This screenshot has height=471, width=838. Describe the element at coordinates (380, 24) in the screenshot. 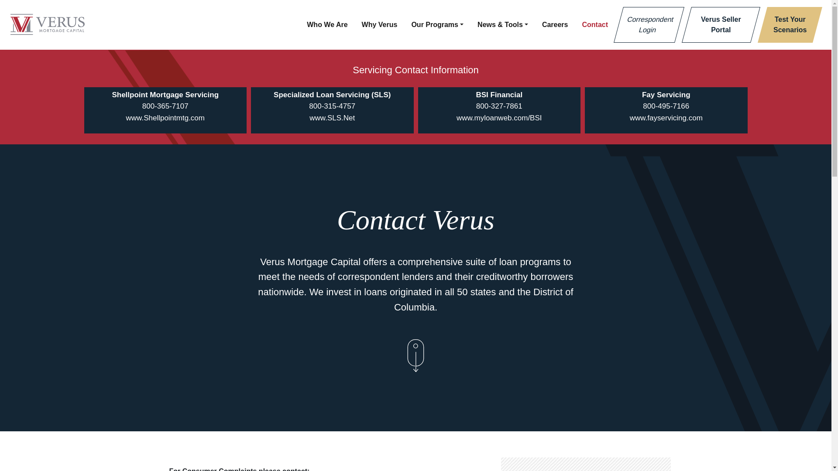

I see `Who We Are` at that location.